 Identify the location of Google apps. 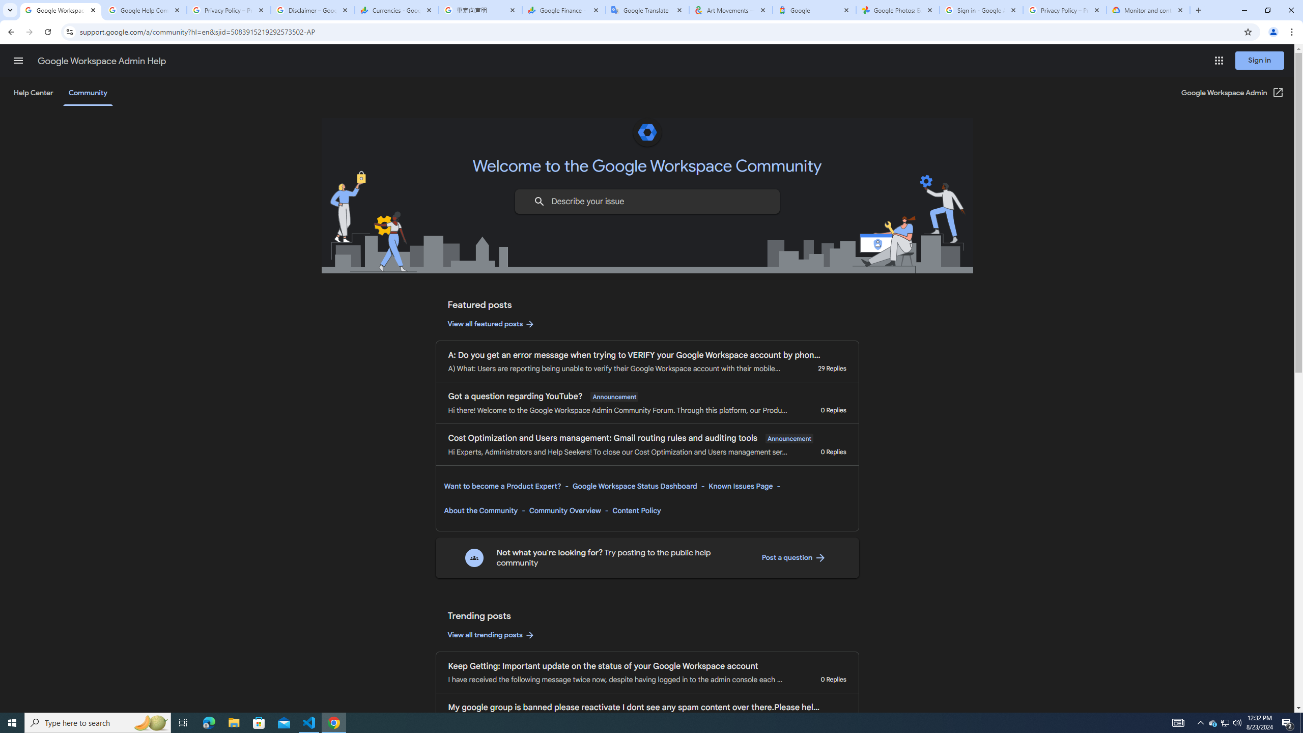
(1219, 61).